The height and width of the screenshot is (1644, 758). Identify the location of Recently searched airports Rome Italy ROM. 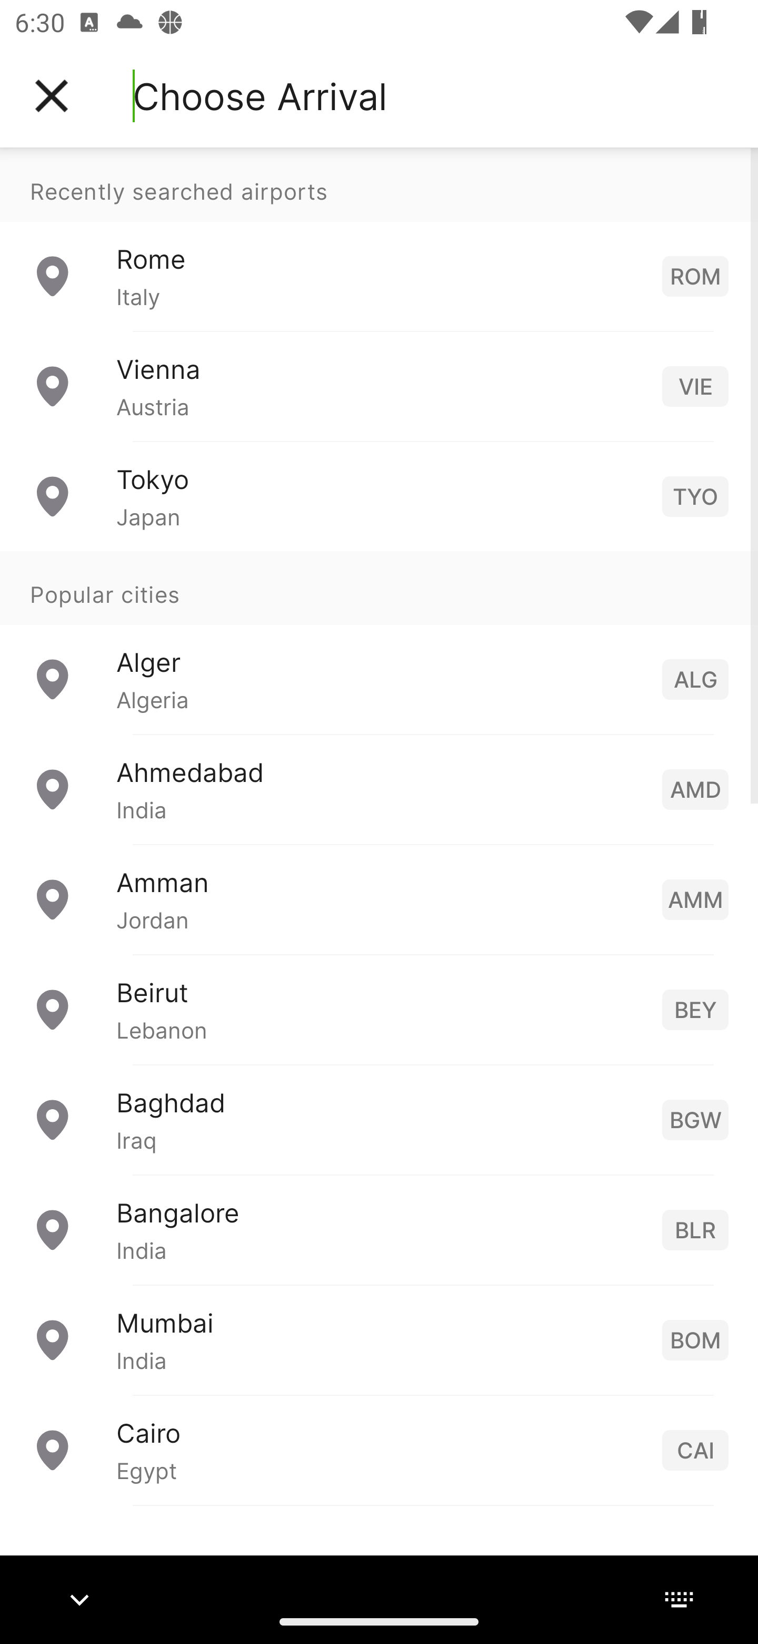
(379, 239).